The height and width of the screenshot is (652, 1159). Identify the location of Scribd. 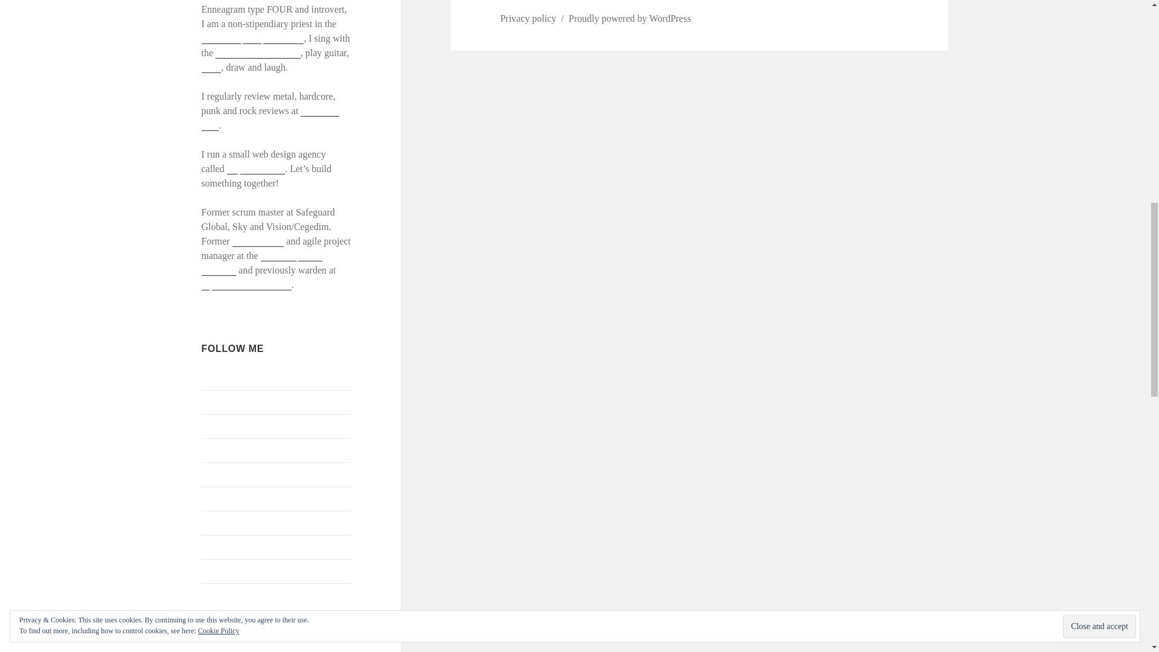
(214, 522).